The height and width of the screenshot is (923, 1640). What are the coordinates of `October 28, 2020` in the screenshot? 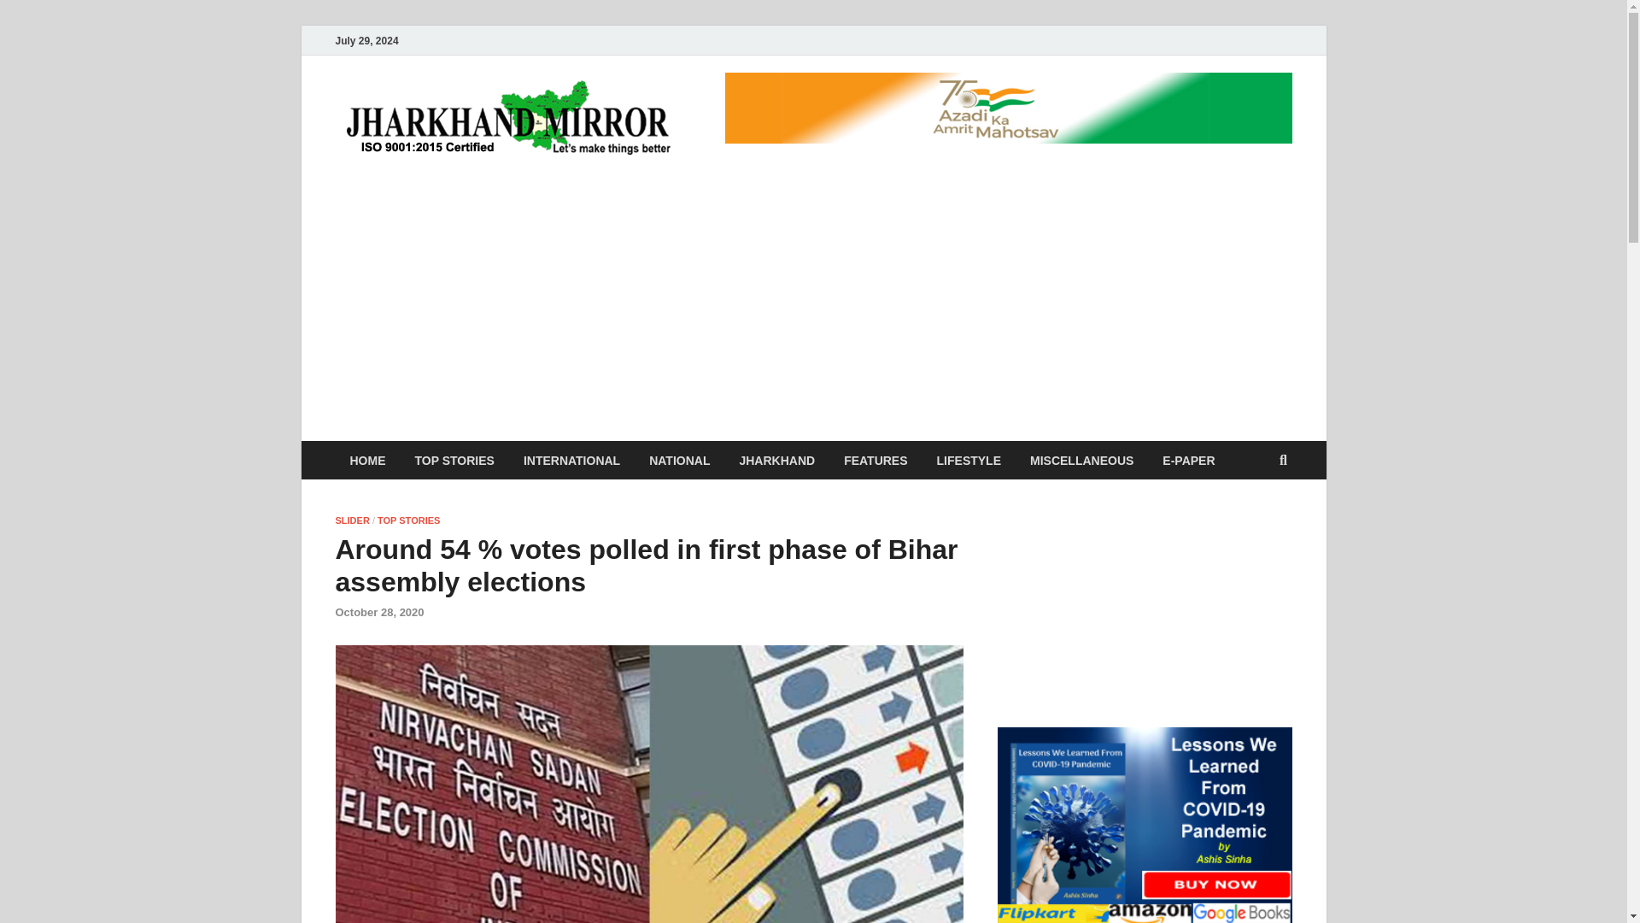 It's located at (378, 612).